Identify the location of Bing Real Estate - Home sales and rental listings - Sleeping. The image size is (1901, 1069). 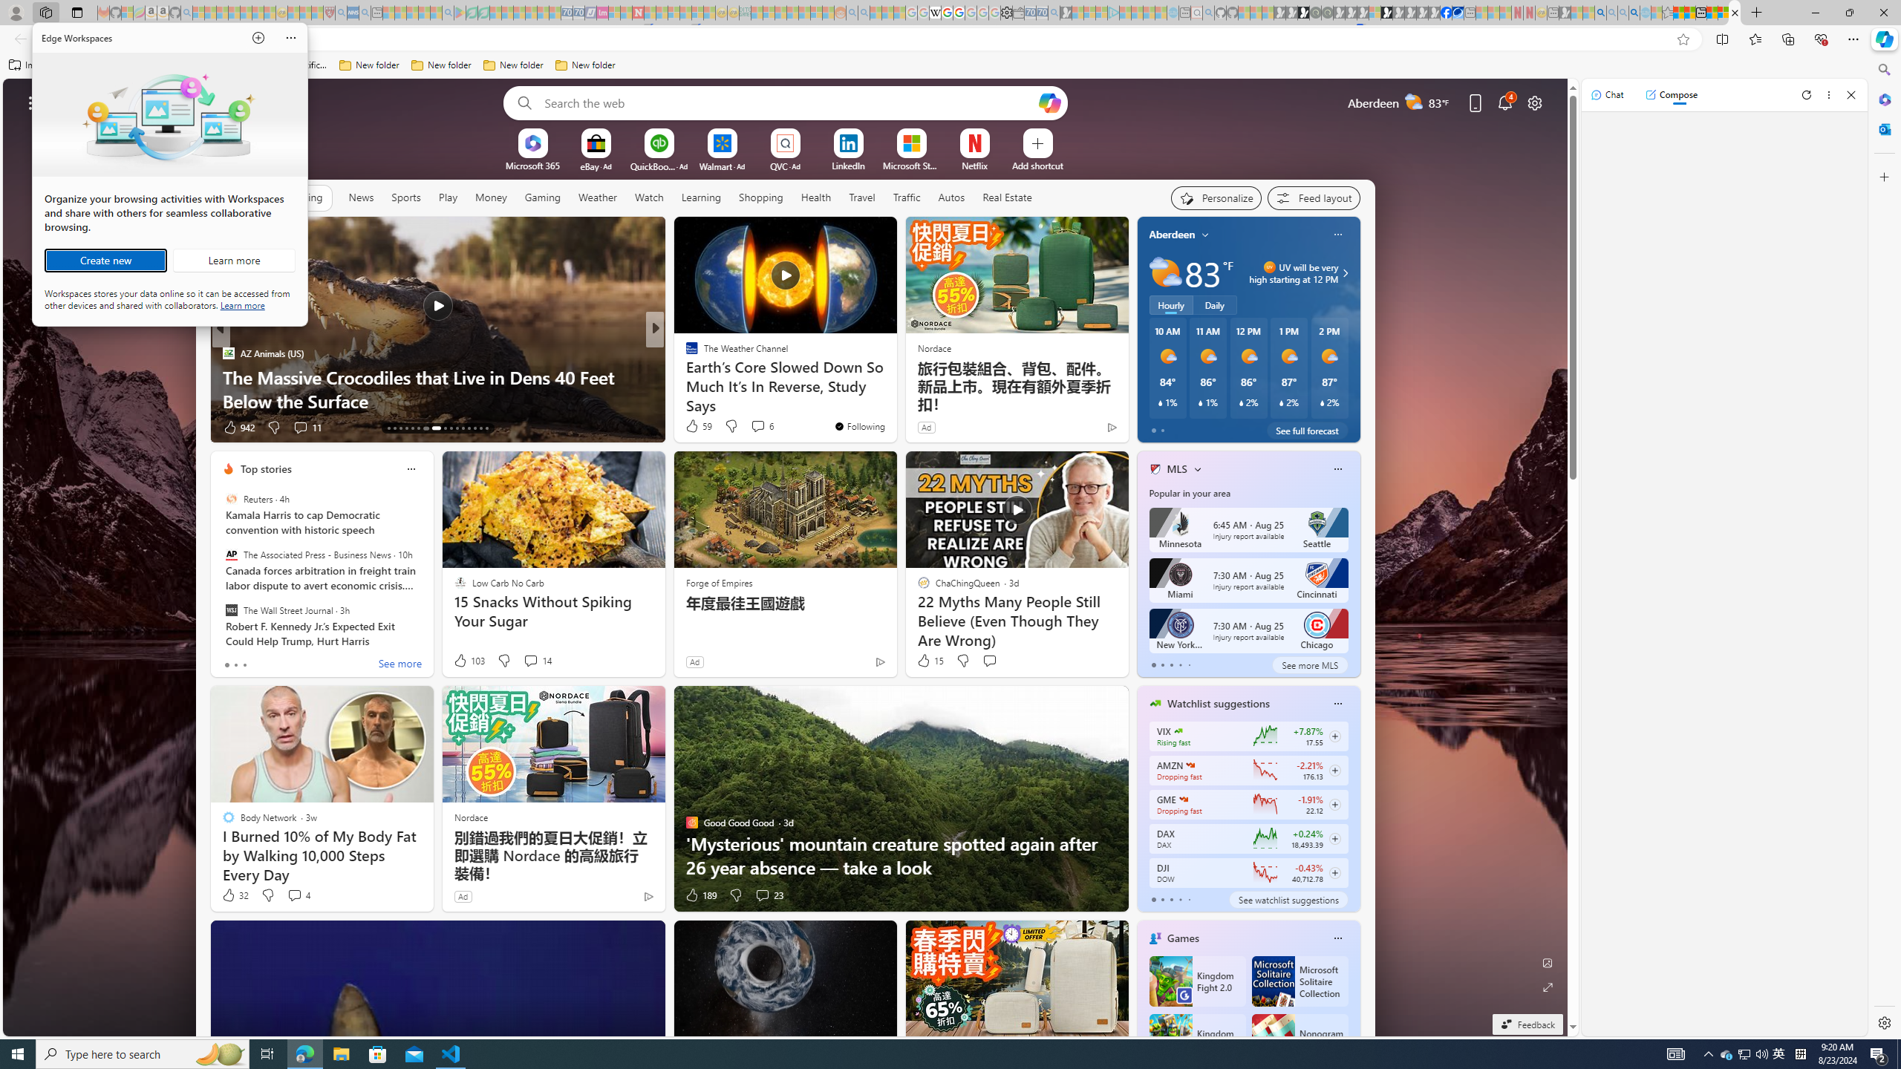
(1744, 1054).